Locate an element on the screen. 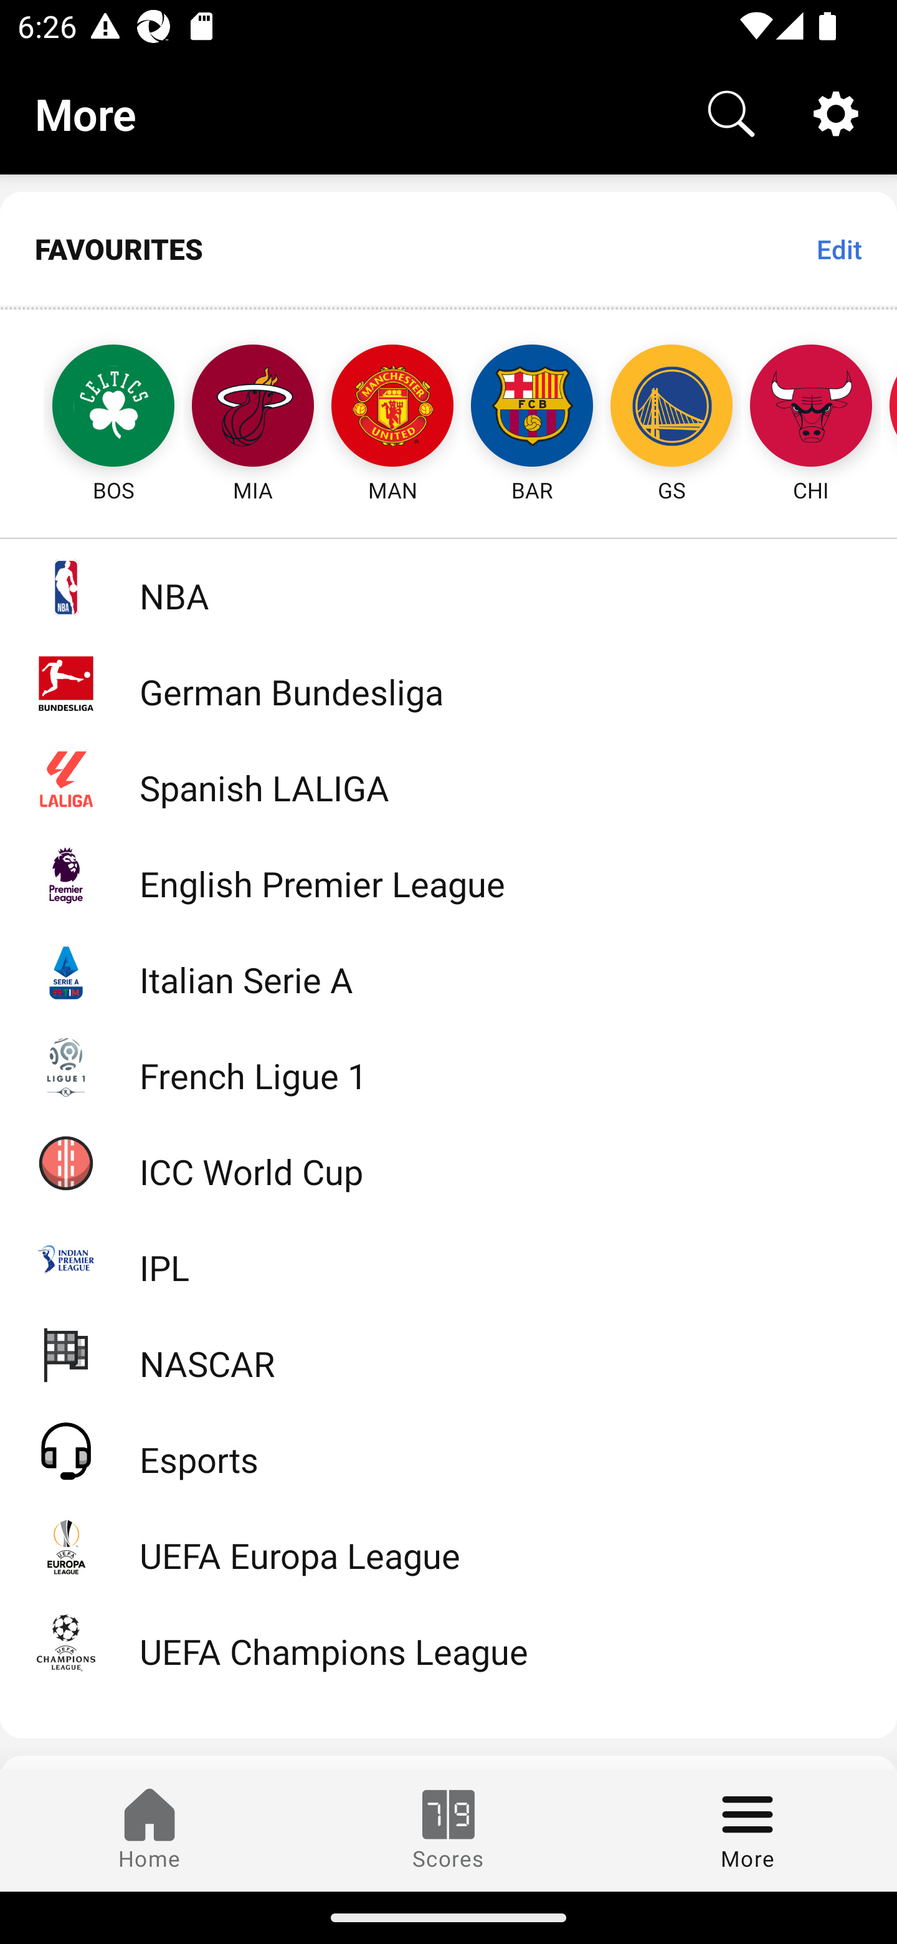 The width and height of the screenshot is (897, 1944). English Premier League is located at coordinates (448, 875).